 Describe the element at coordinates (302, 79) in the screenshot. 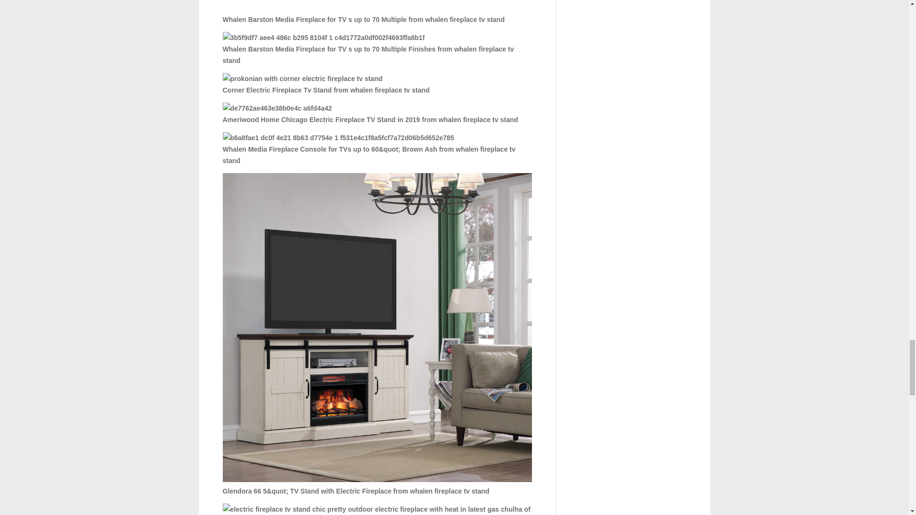

I see `Corner Electric Fireplace Tv Stand` at that location.